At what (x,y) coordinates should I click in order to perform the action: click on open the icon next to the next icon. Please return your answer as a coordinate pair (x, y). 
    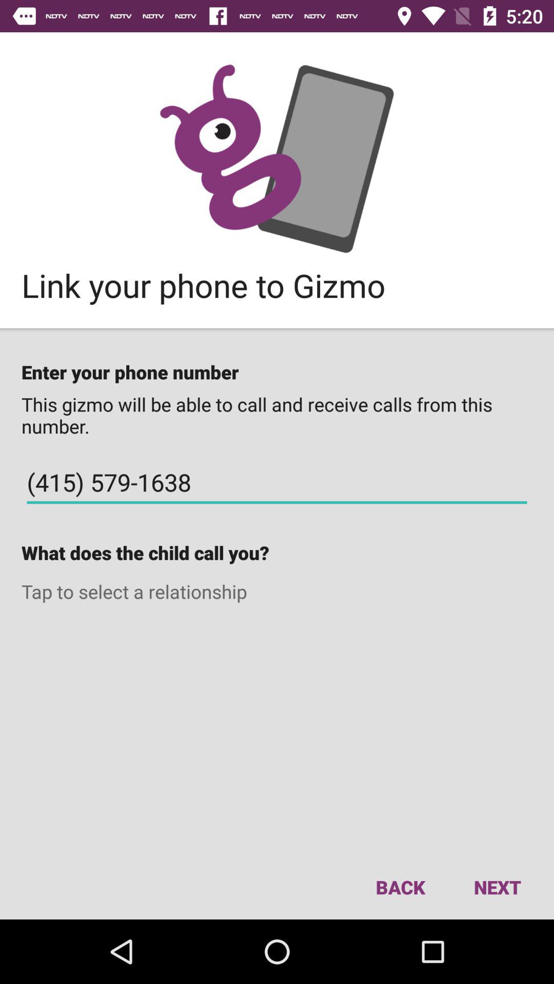
    Looking at the image, I should click on (400, 887).